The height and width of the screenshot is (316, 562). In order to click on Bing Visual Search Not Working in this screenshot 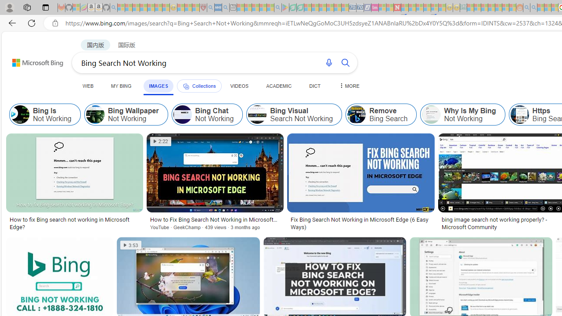, I will do `click(294, 114)`.